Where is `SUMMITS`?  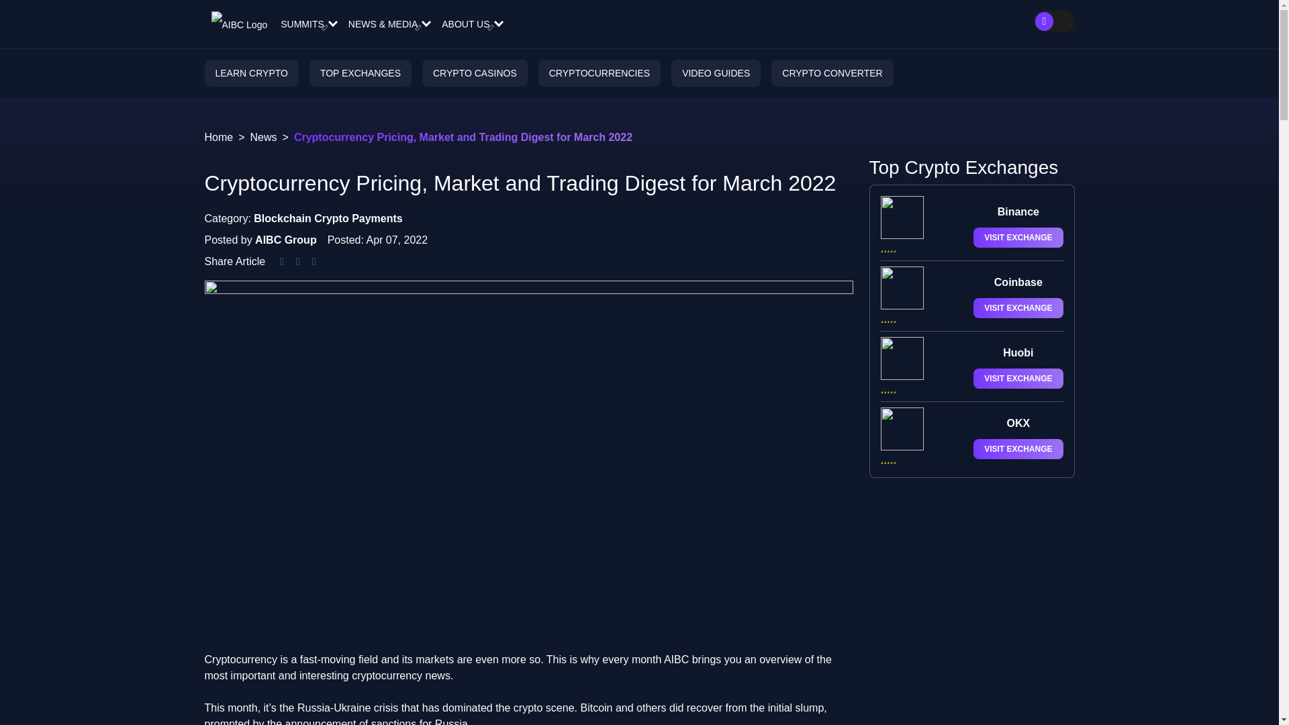
SUMMITS is located at coordinates (307, 24).